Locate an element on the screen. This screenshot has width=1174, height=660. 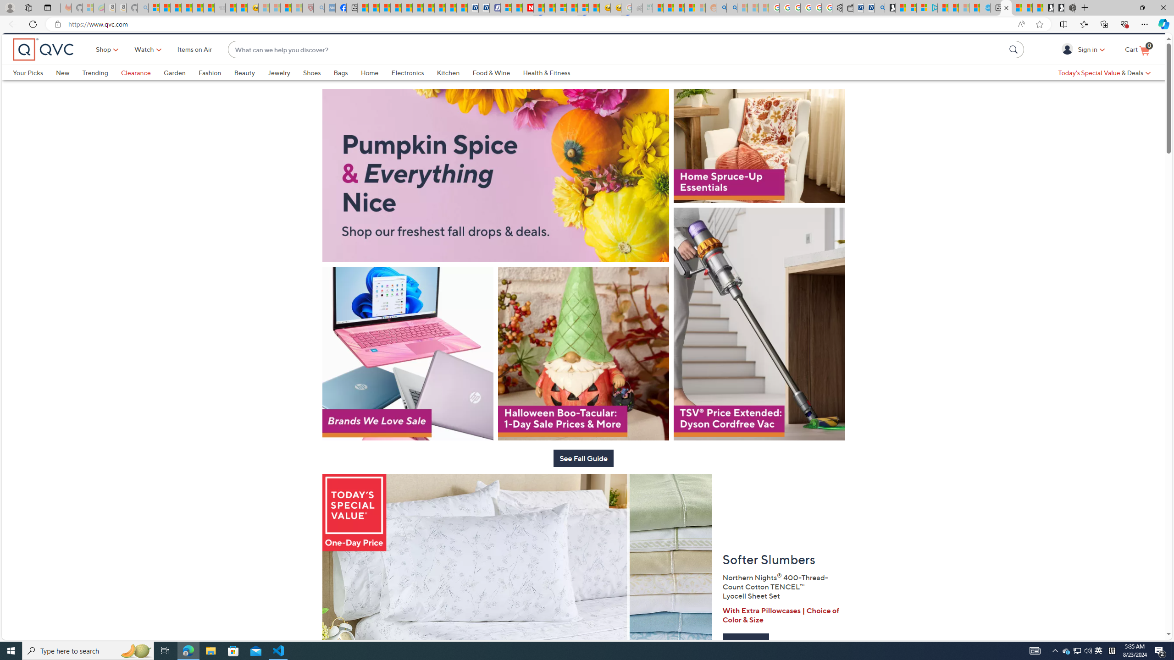
Student Loan Update: Forgiveness Program Ends This Month is located at coordinates (690, 8).